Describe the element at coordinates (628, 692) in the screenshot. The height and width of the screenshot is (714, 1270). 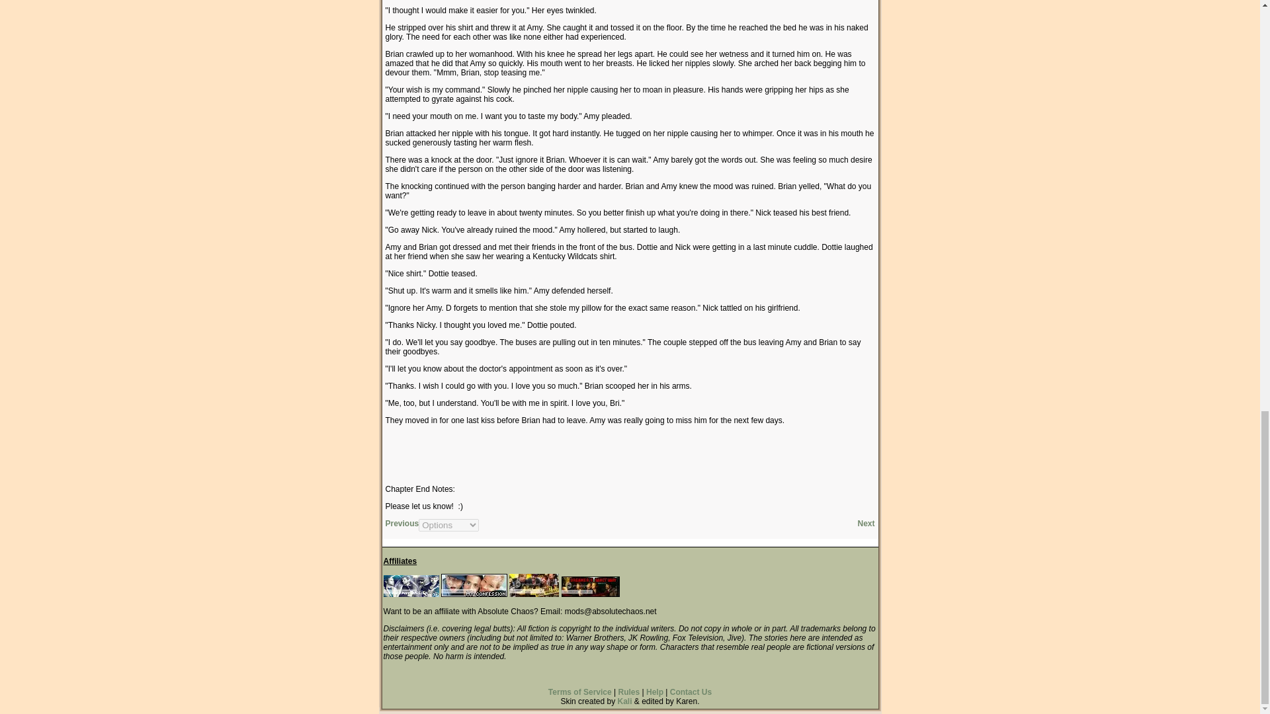
I see `Rules` at that location.